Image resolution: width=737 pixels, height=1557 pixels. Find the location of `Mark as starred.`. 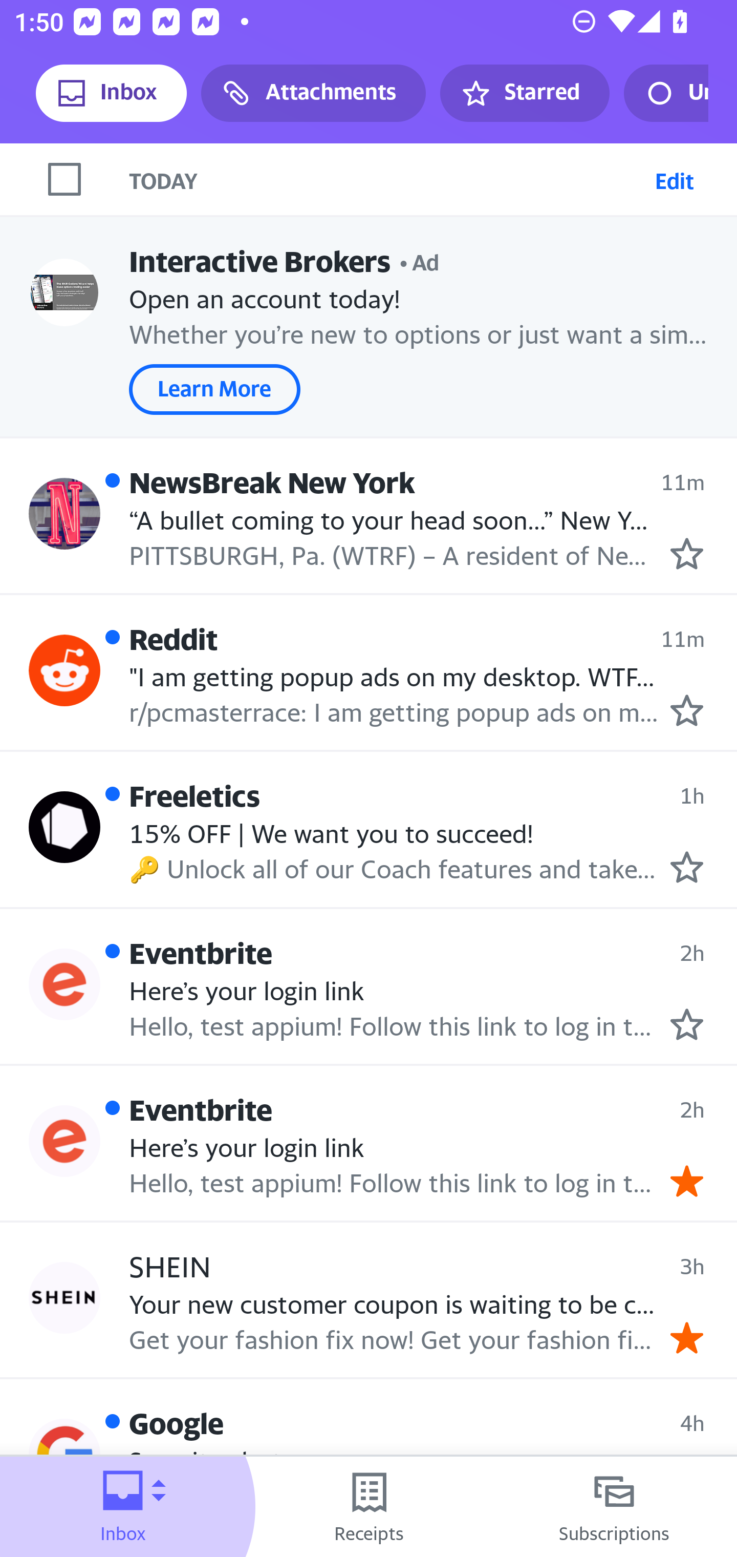

Mark as starred. is located at coordinates (687, 866).